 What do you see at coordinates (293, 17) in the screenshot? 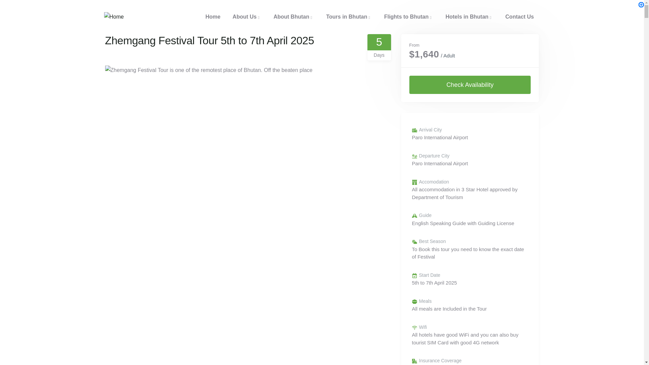
I see `About Bhutan` at bounding box center [293, 17].